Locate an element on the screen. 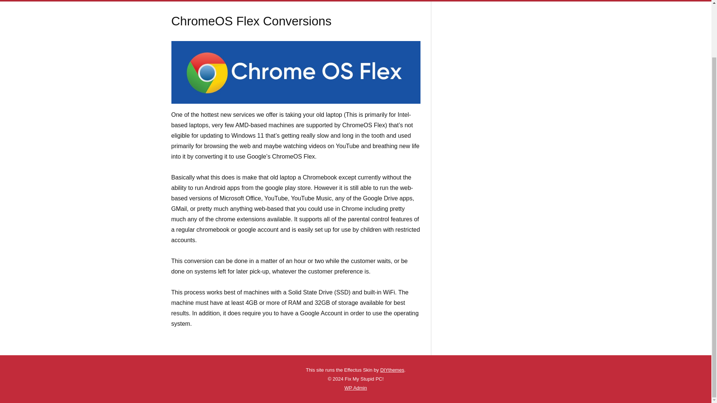 The height and width of the screenshot is (403, 717). My account is located at coordinates (493, 0).